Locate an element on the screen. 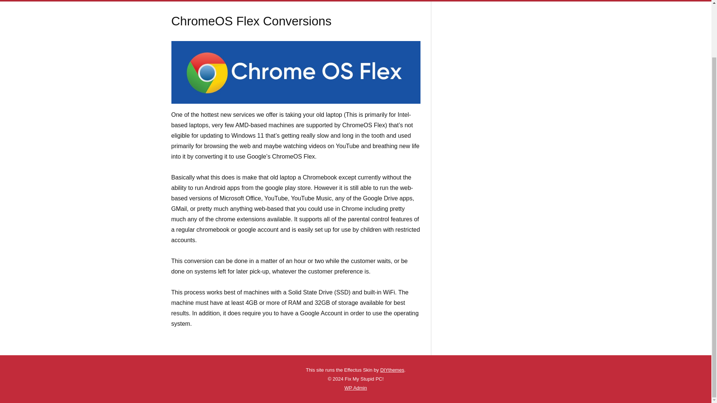 The height and width of the screenshot is (403, 717). My account is located at coordinates (493, 0).